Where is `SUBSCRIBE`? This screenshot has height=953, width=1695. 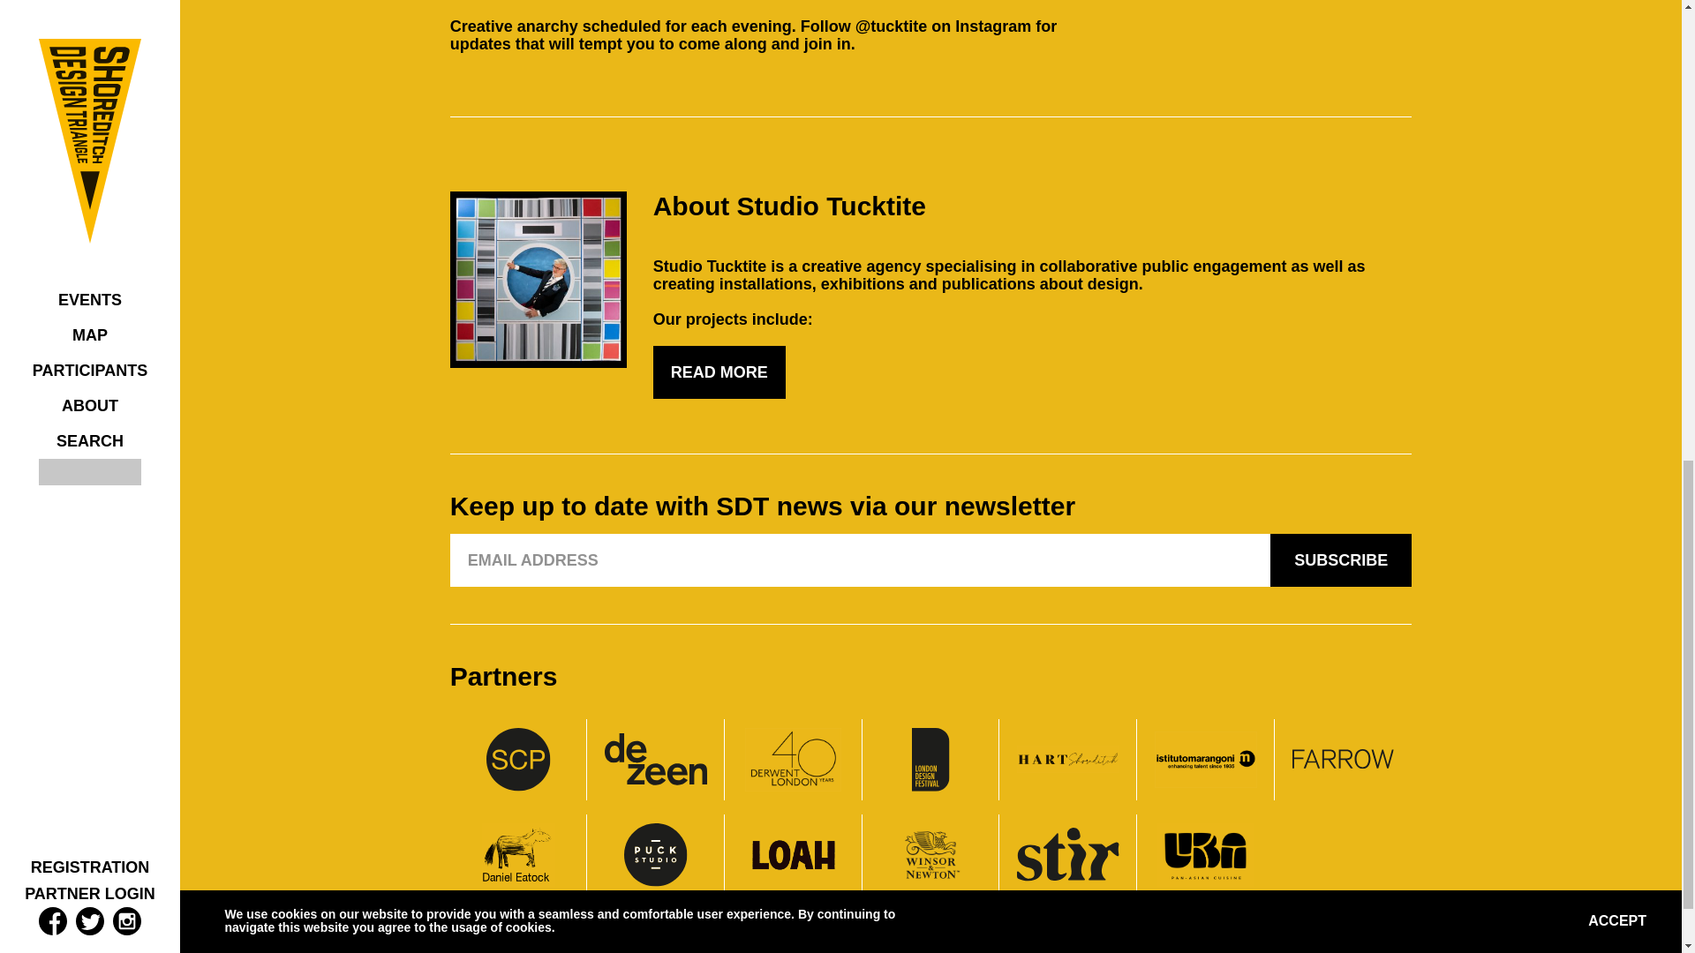 SUBSCRIBE is located at coordinates (1340, 559).